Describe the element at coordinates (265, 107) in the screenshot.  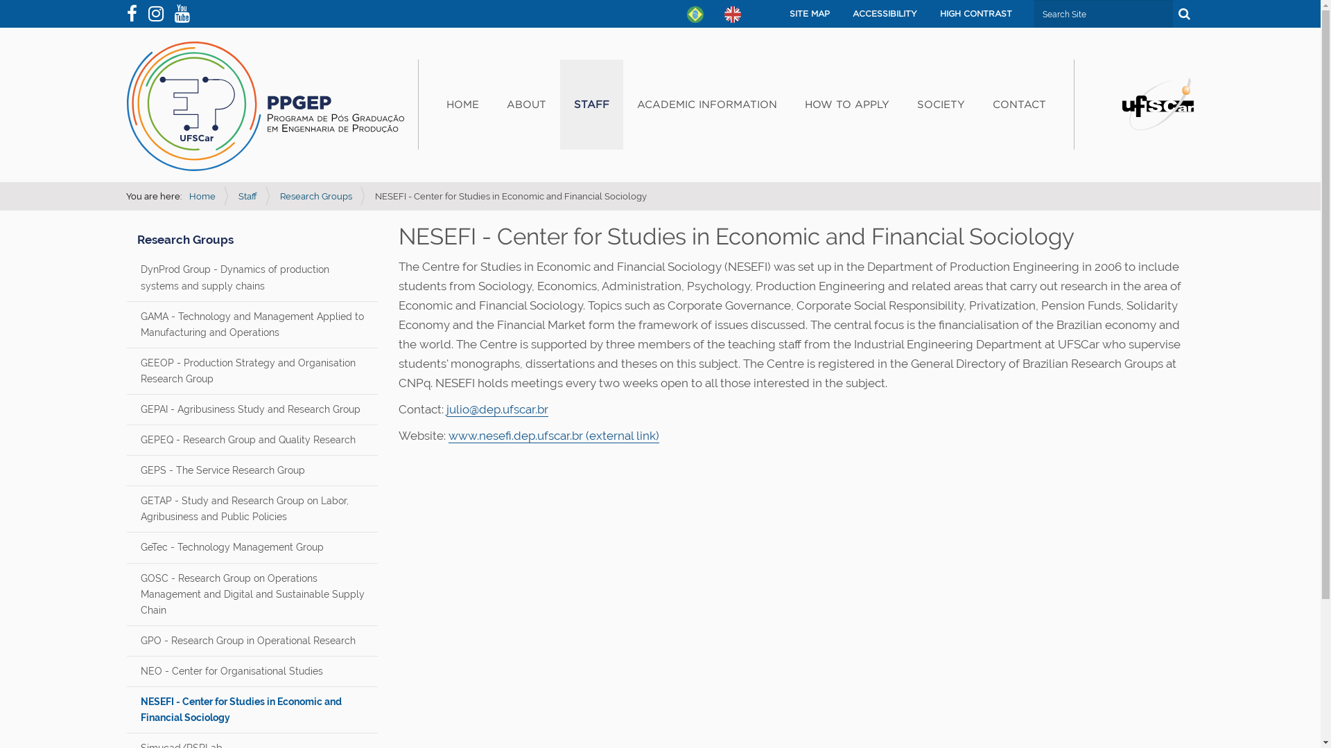
I see `English` at that location.